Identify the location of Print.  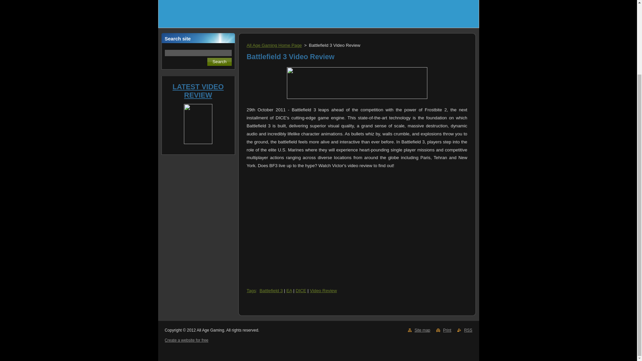
(447, 330).